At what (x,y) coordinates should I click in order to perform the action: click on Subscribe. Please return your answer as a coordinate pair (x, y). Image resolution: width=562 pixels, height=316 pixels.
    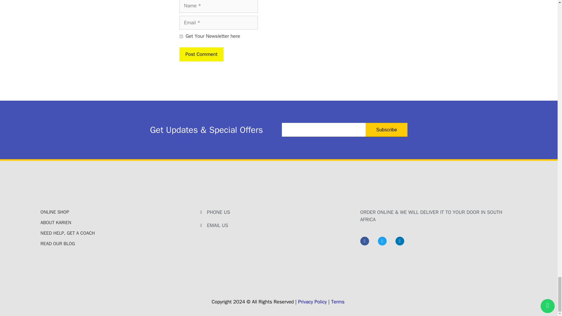
    Looking at the image, I should click on (386, 130).